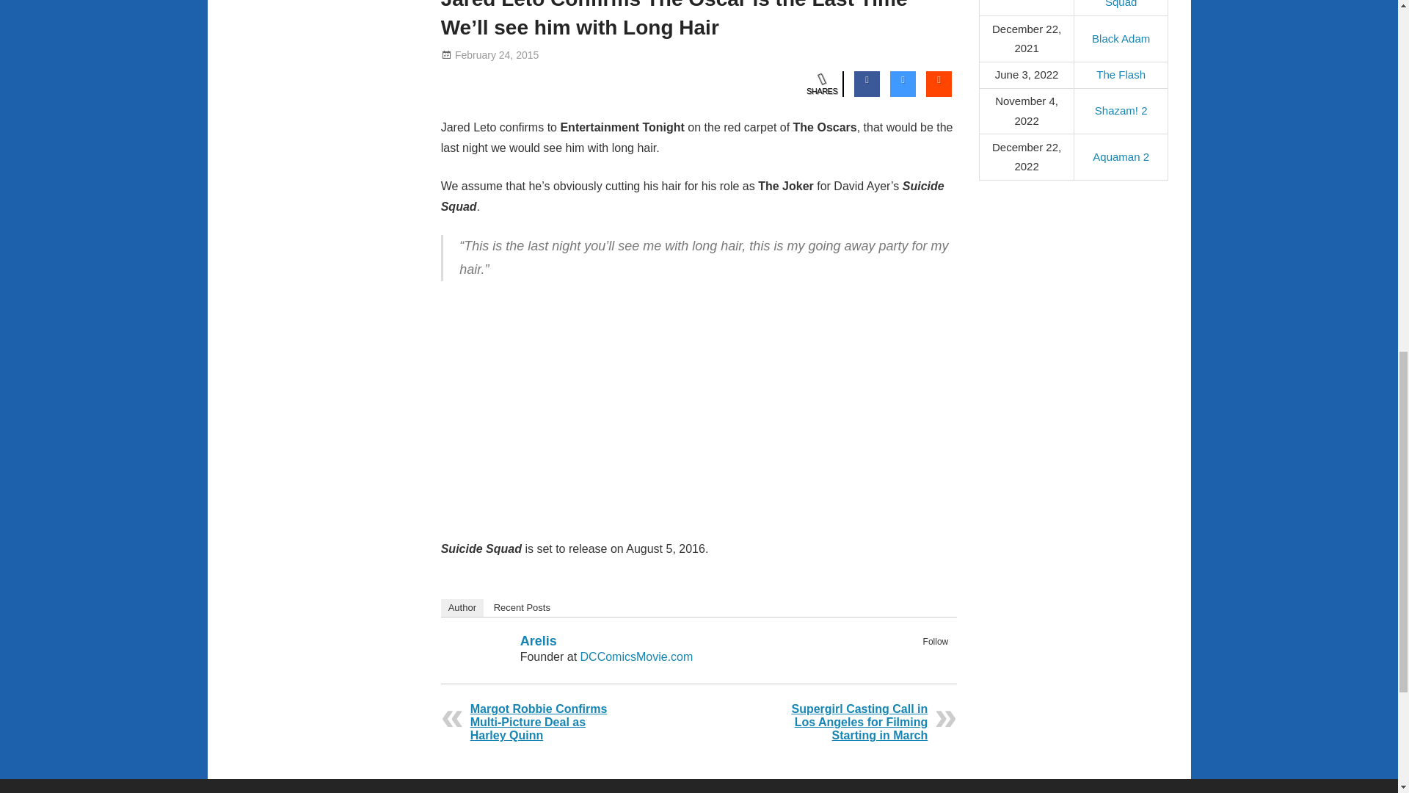 The width and height of the screenshot is (1409, 793). Describe the element at coordinates (919, 658) in the screenshot. I see `Facebook` at that location.